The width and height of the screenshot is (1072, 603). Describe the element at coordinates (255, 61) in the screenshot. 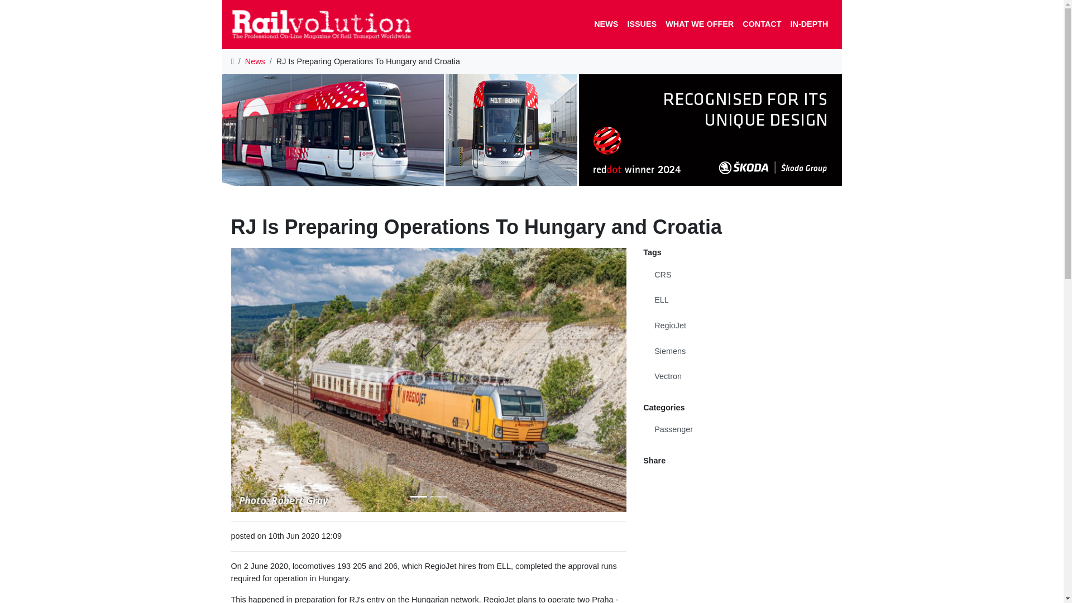

I see `News` at that location.